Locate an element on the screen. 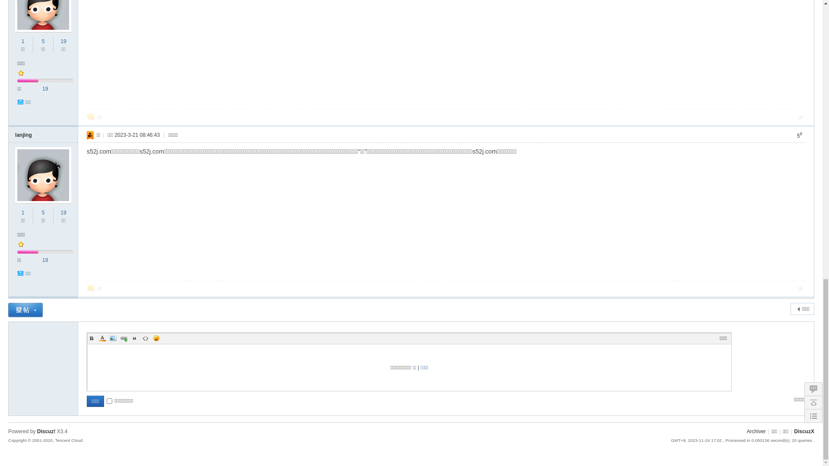 The width and height of the screenshot is (829, 466). 5 is located at coordinates (43, 217).